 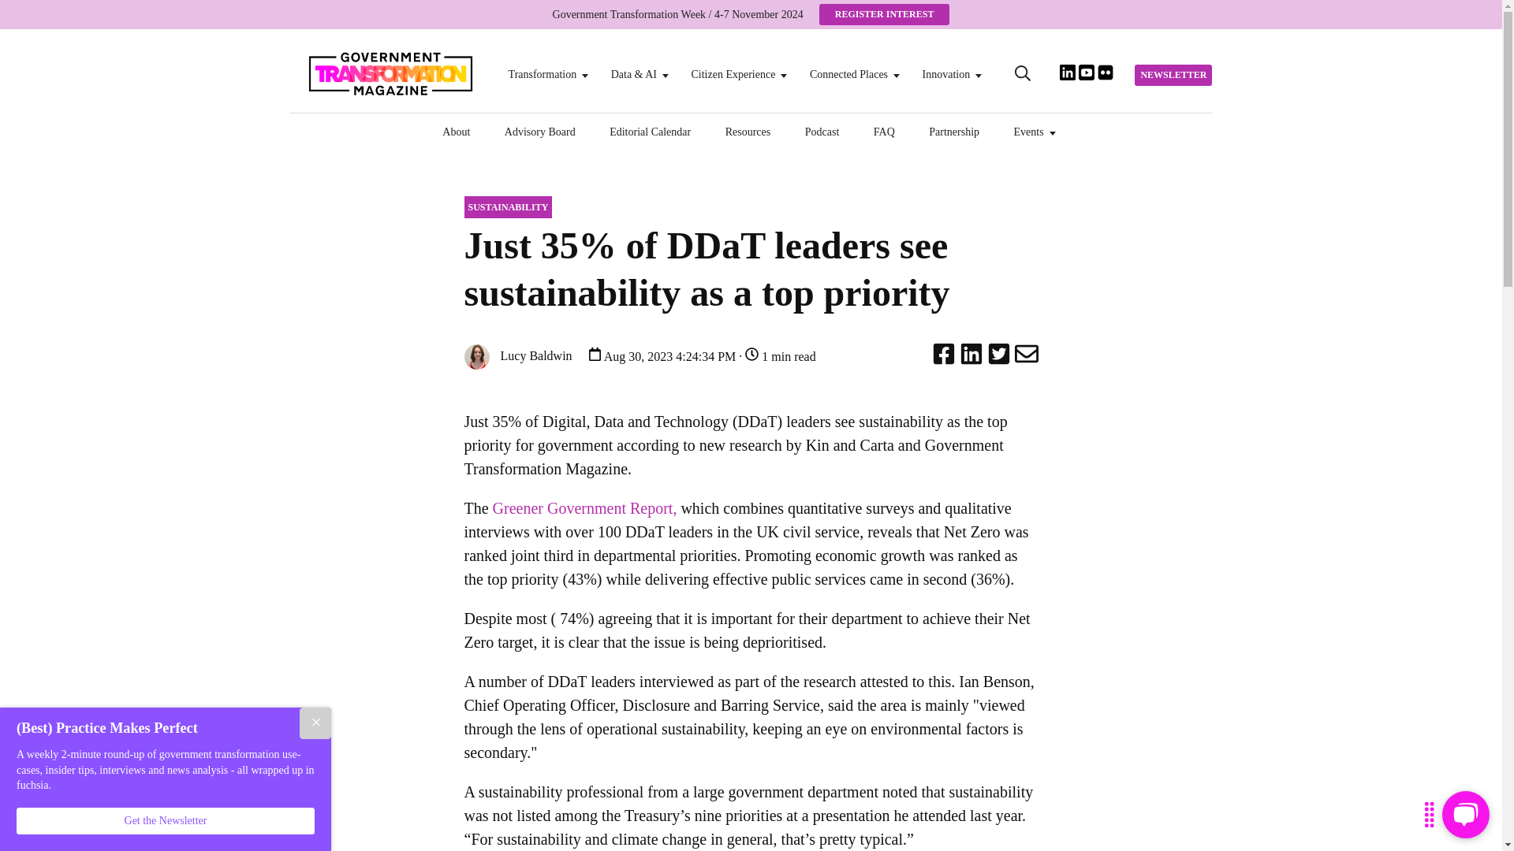 What do you see at coordinates (946, 74) in the screenshot?
I see `Innovation` at bounding box center [946, 74].